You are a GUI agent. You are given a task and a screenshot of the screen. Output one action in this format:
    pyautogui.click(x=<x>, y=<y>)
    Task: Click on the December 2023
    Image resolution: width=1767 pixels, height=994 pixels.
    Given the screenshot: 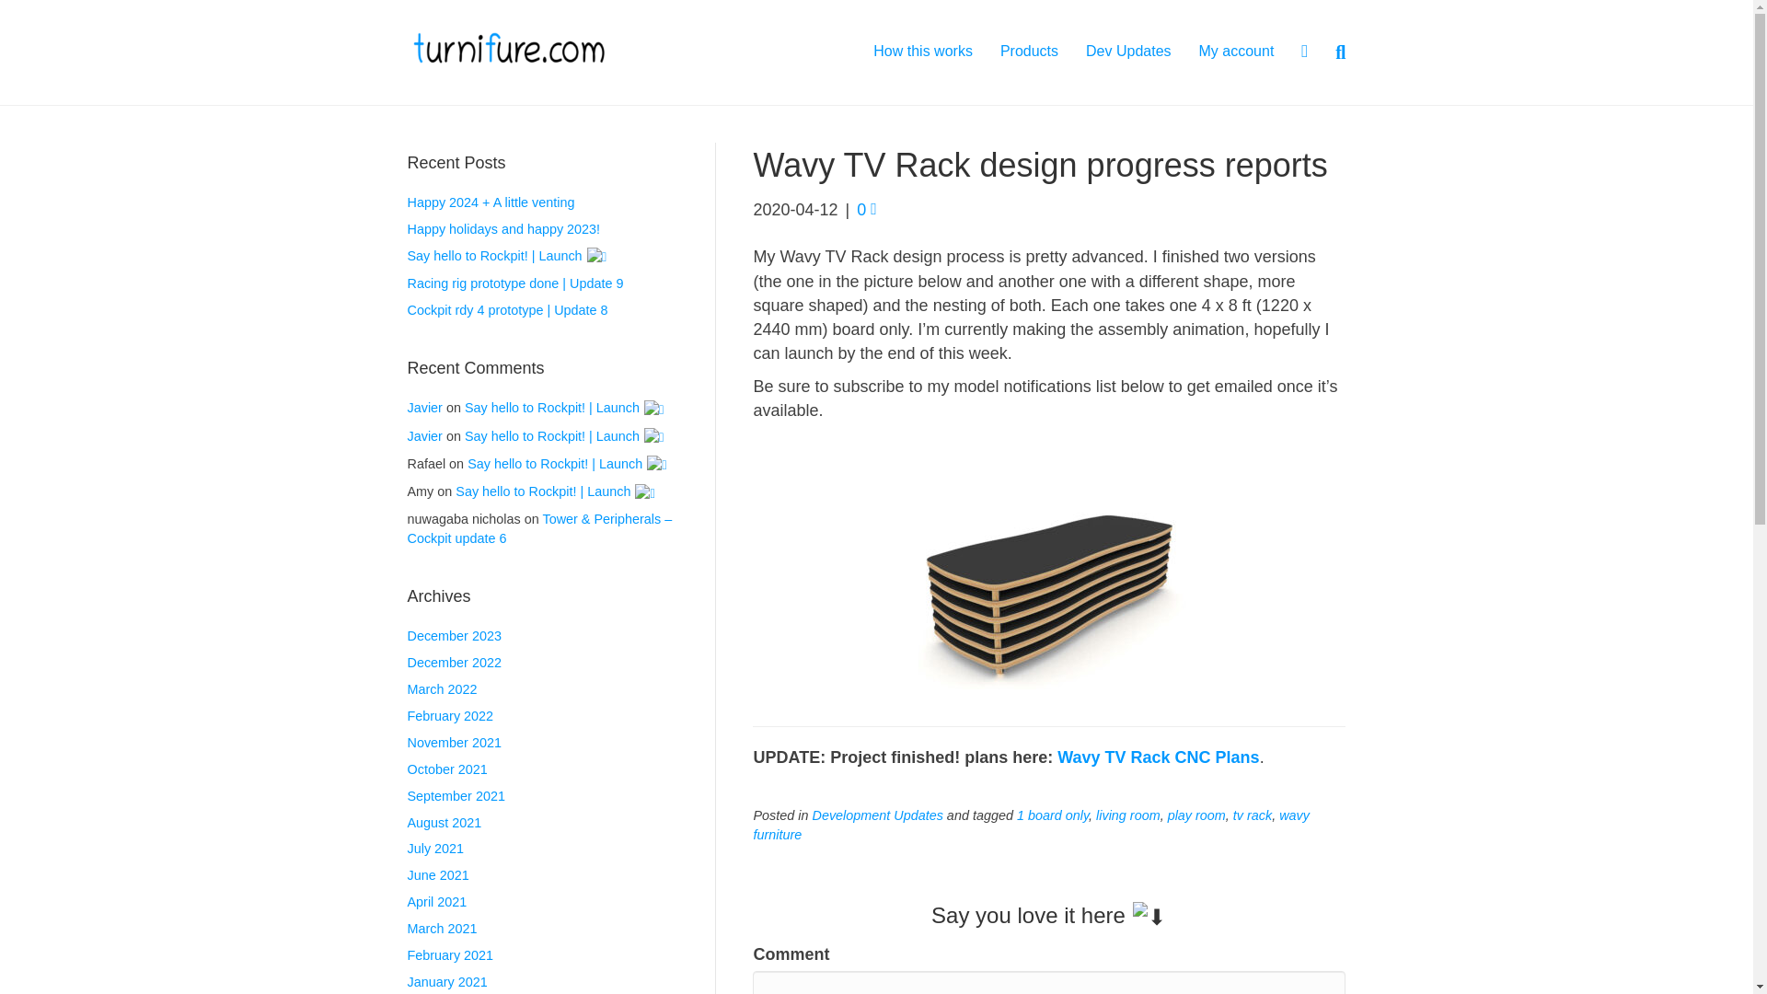 What is the action you would take?
    pyautogui.click(x=453, y=635)
    